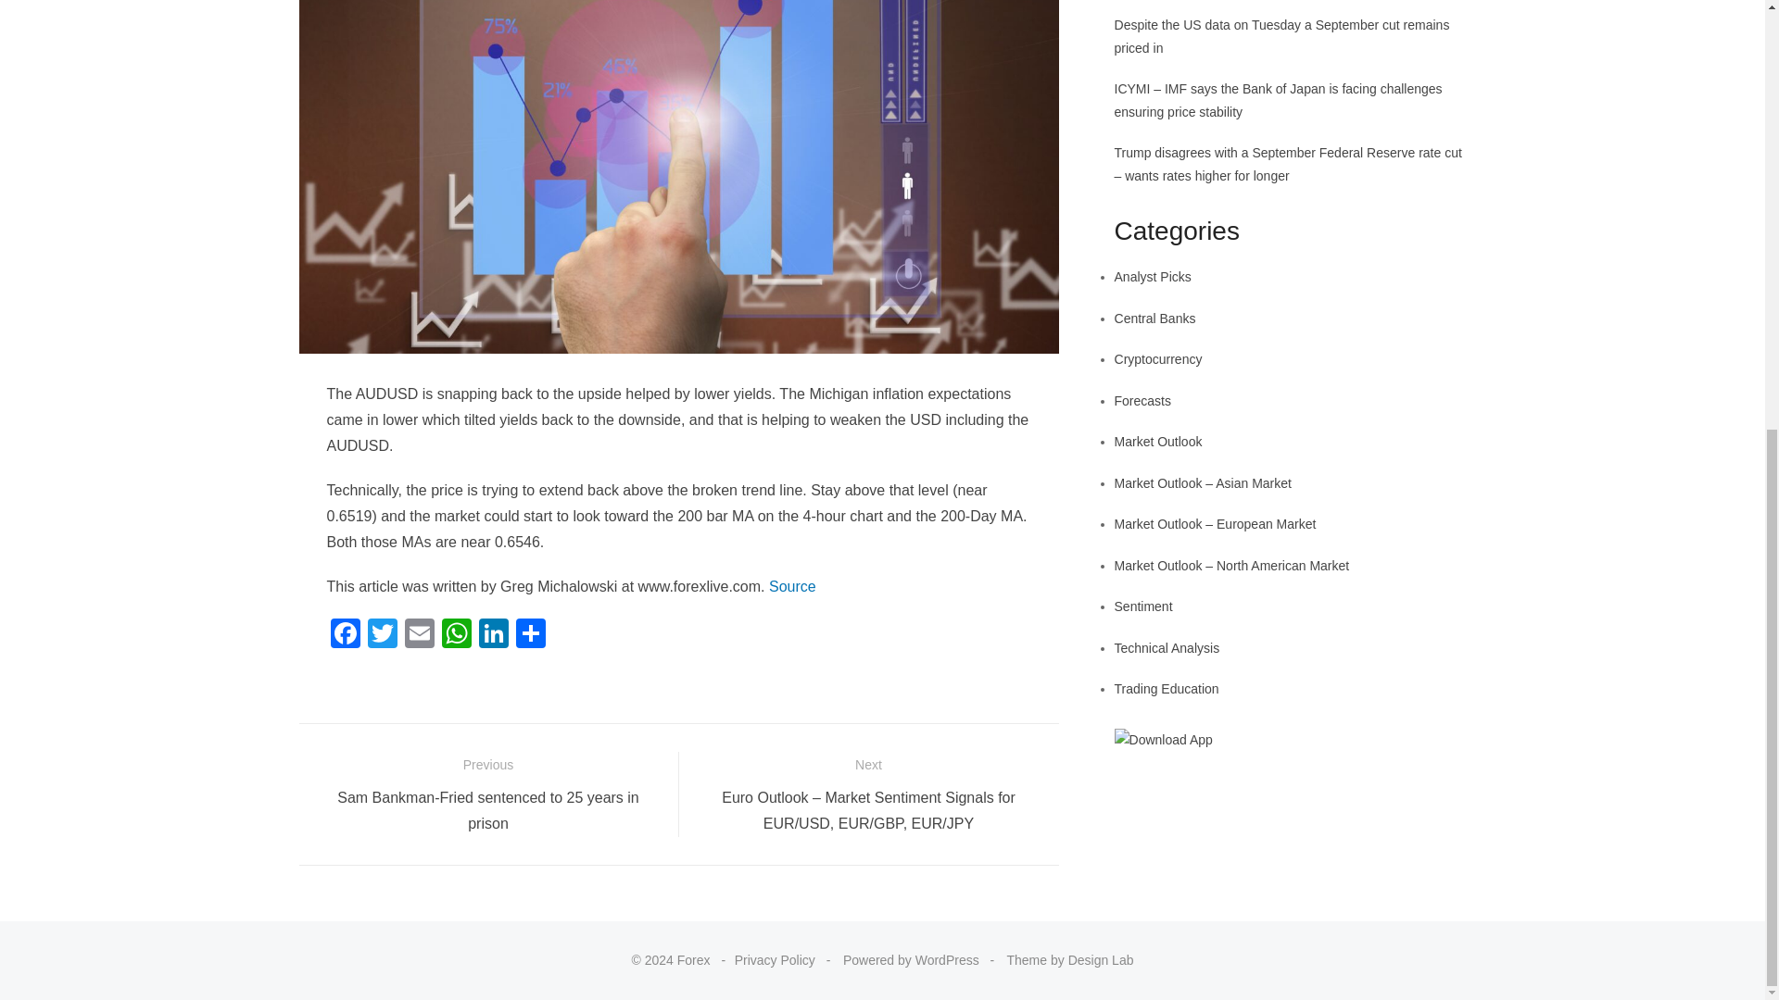 The image size is (1779, 1000). What do you see at coordinates (382, 635) in the screenshot?
I see `Twitter` at bounding box center [382, 635].